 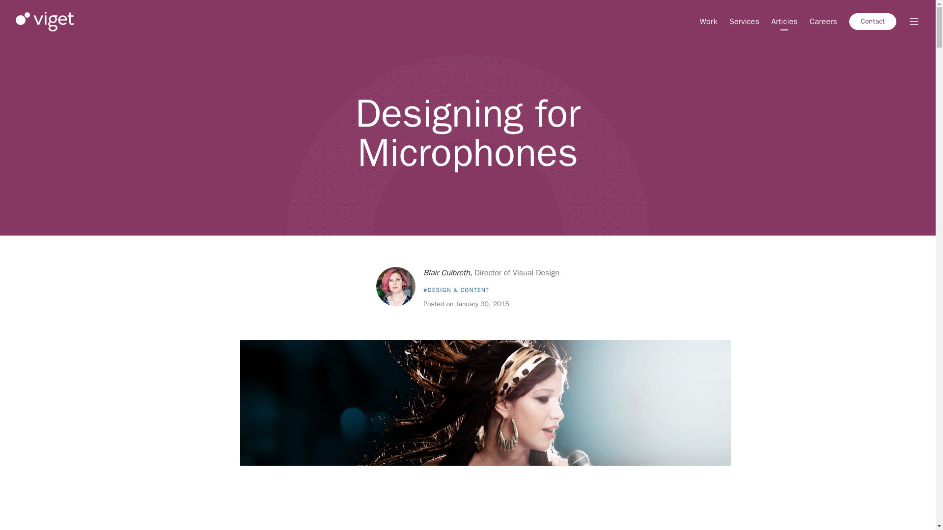 What do you see at coordinates (708, 22) in the screenshot?
I see `Work` at bounding box center [708, 22].